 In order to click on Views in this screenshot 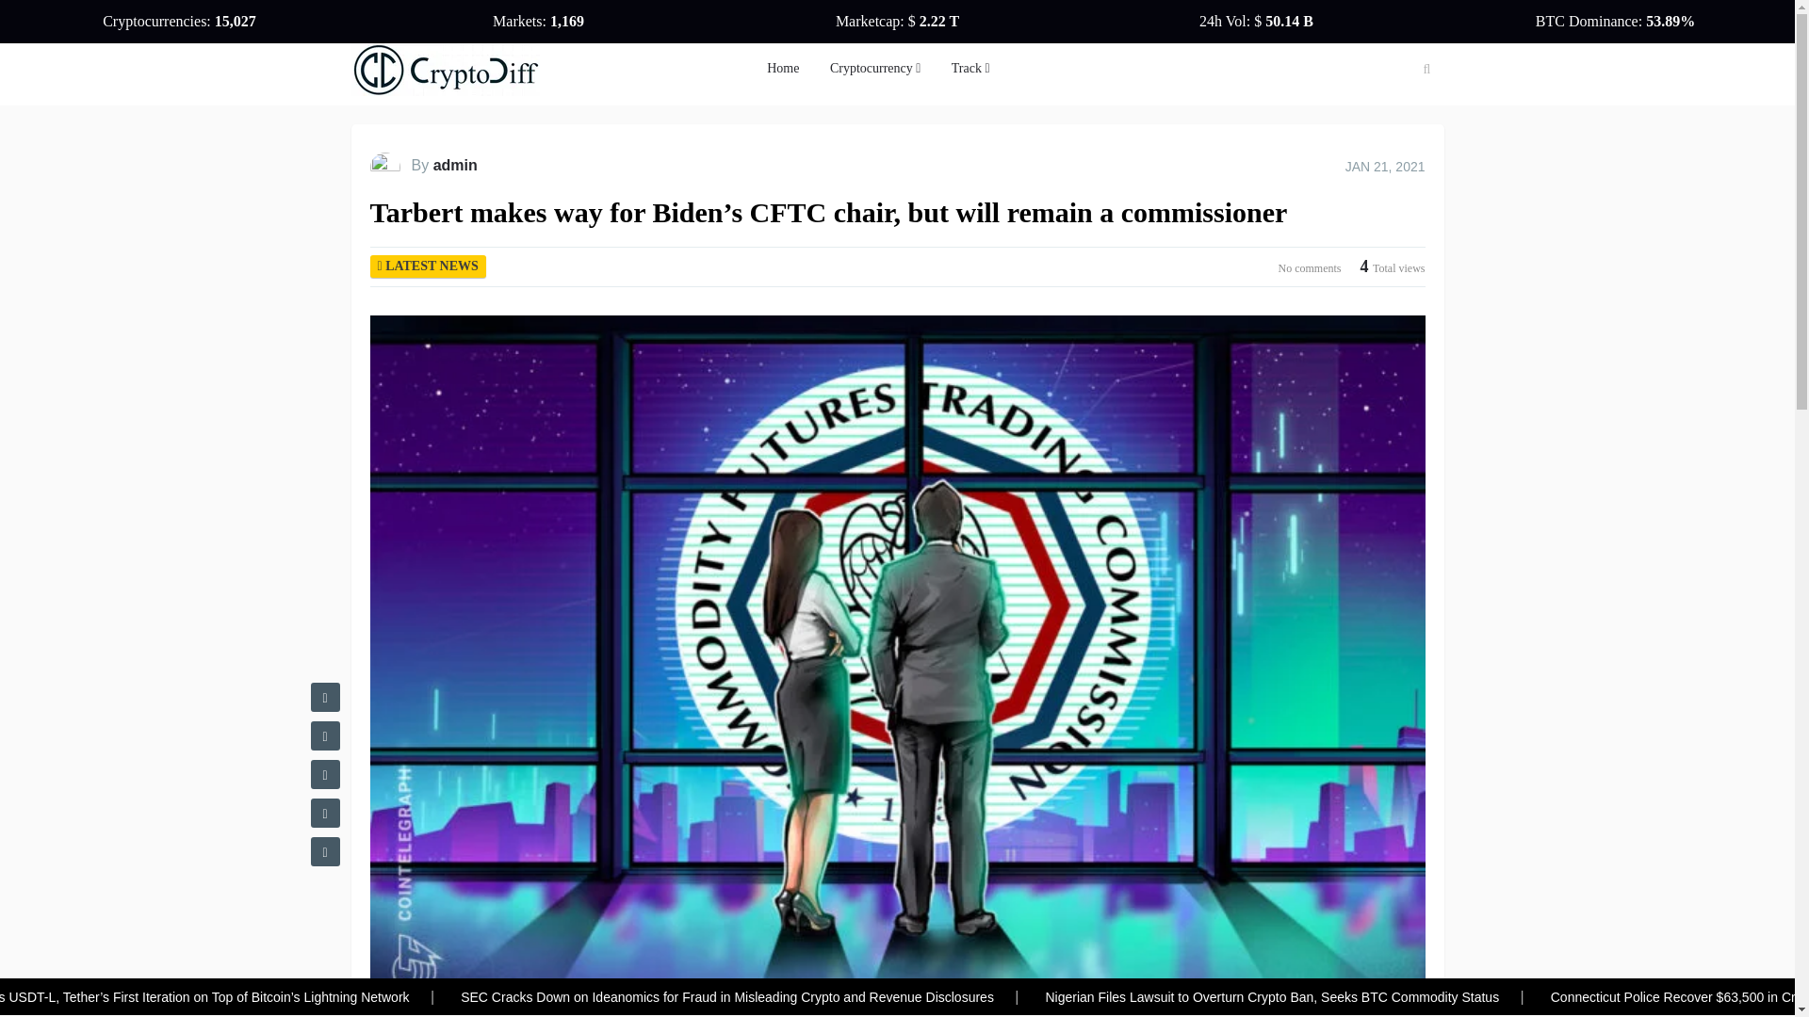, I will do `click(1393, 266)`.